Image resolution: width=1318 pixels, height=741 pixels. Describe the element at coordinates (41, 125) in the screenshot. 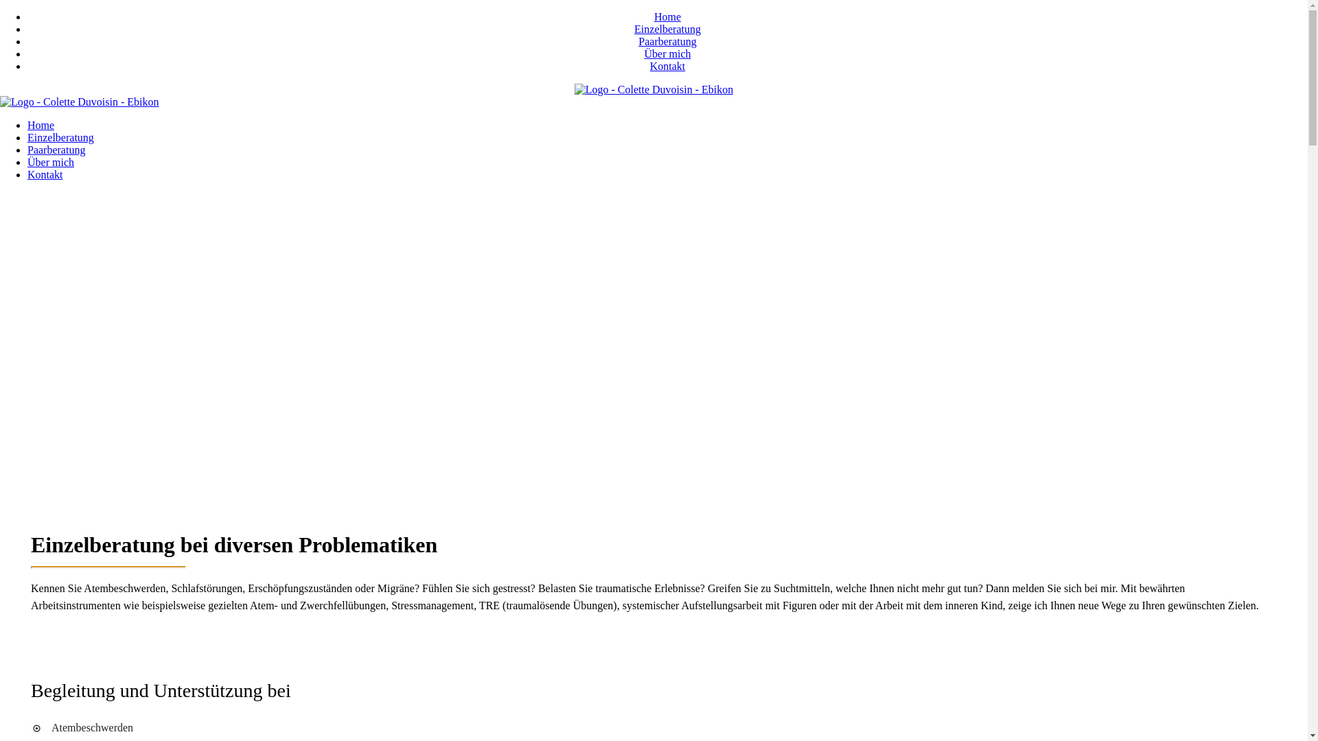

I see `Home` at that location.